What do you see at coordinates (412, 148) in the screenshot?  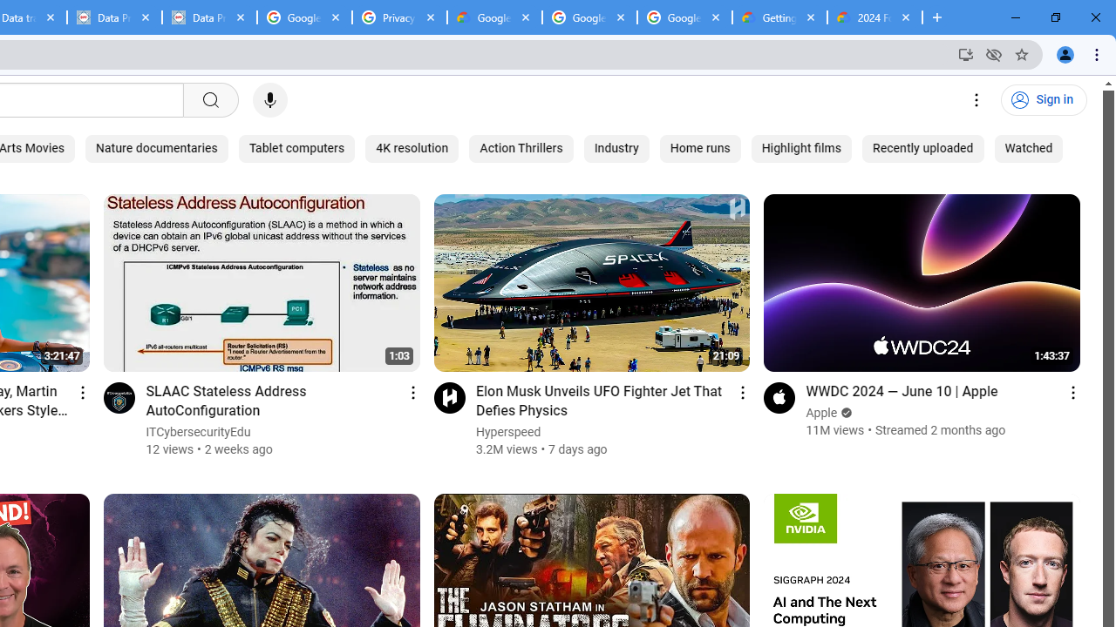 I see `4K resolution` at bounding box center [412, 148].